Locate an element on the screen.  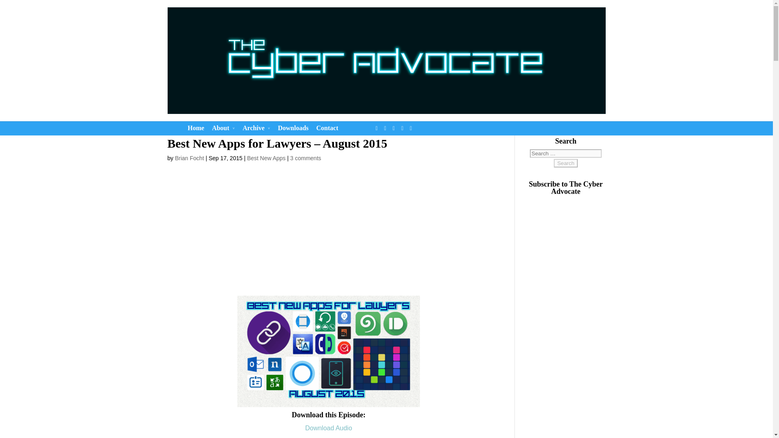
Advertisement is located at coordinates (332, 234).